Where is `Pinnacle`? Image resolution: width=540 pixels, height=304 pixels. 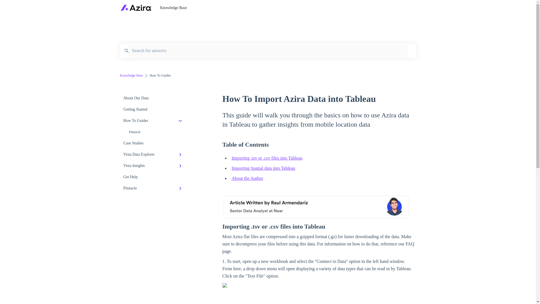
Pinnacle is located at coordinates (154, 132).